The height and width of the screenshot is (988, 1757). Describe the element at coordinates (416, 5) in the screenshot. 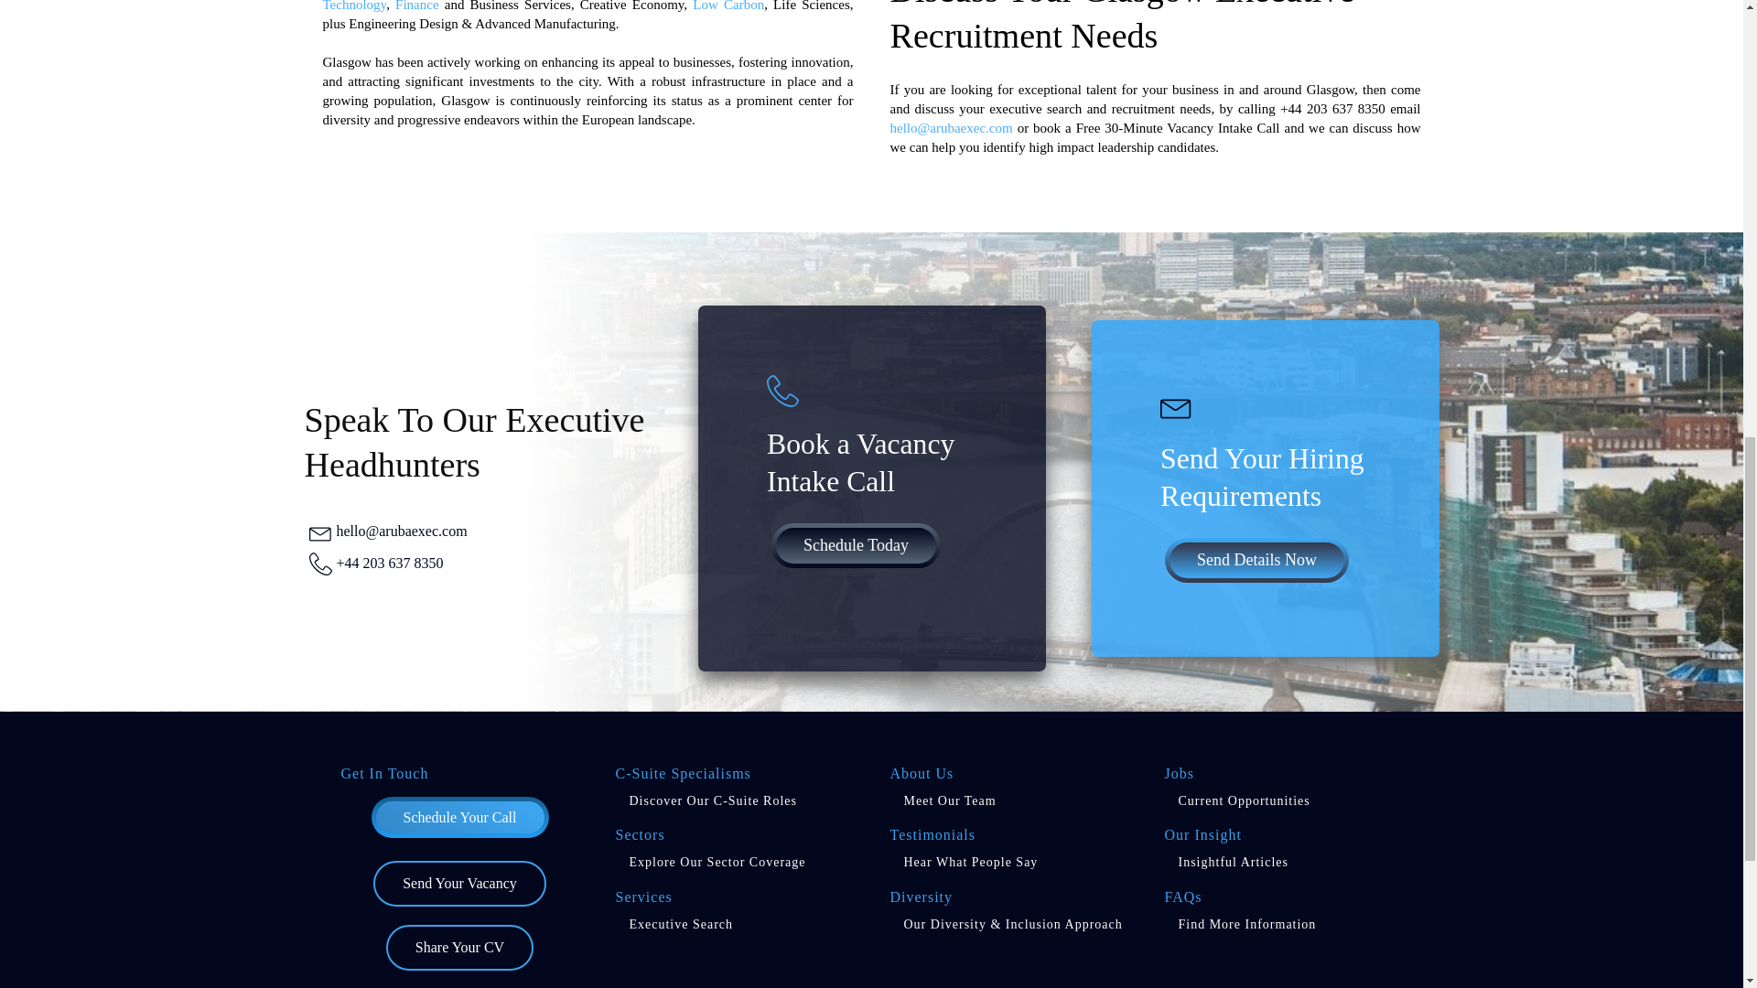

I see `Finance` at that location.